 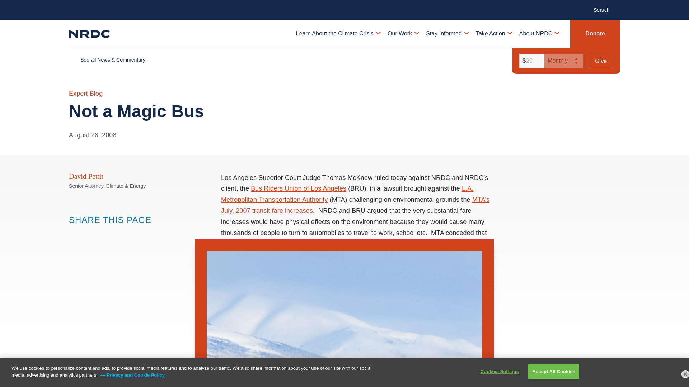 I want to click on Stay Informed, so click(x=447, y=34).